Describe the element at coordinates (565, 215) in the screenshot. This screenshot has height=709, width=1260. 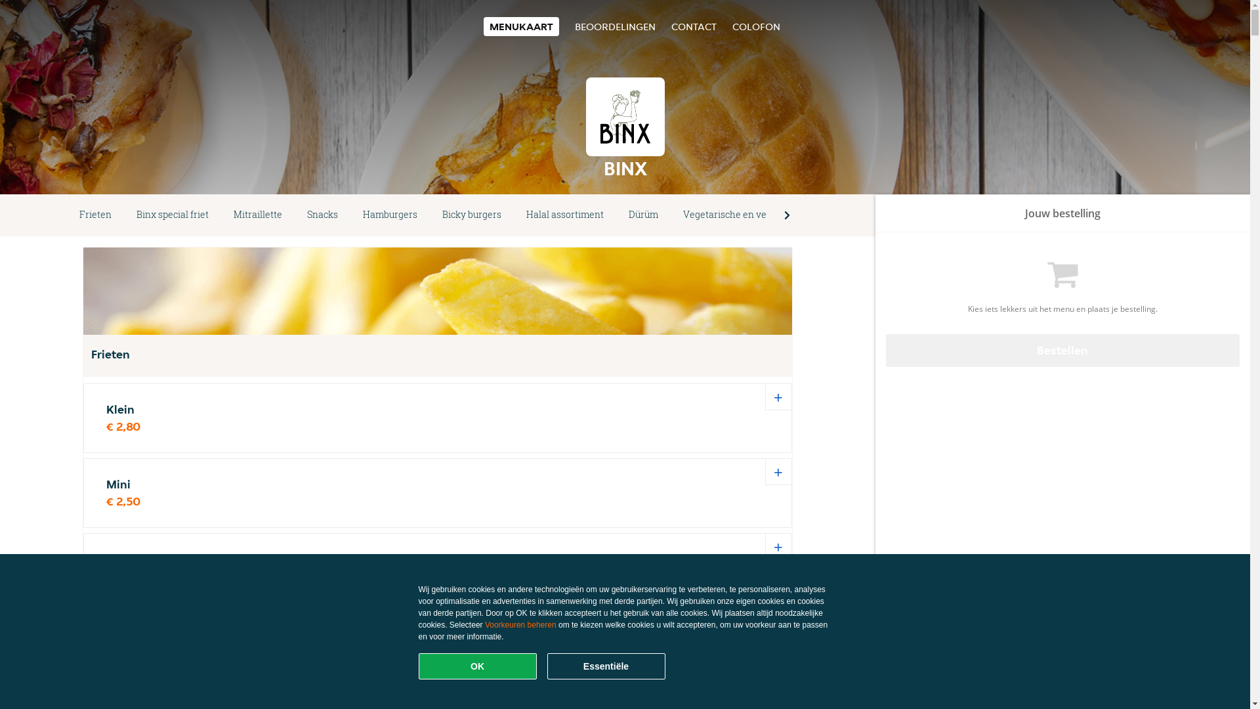
I see `Halal assortiment` at that location.